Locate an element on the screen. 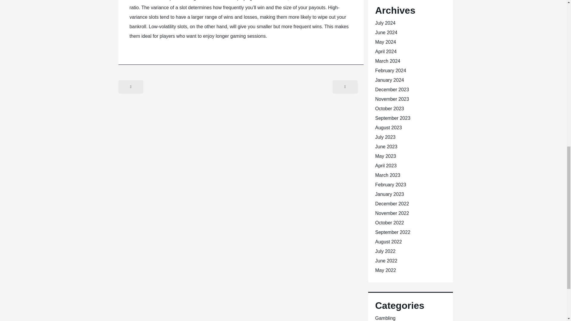 This screenshot has width=571, height=321. May 2022 is located at coordinates (385, 270).